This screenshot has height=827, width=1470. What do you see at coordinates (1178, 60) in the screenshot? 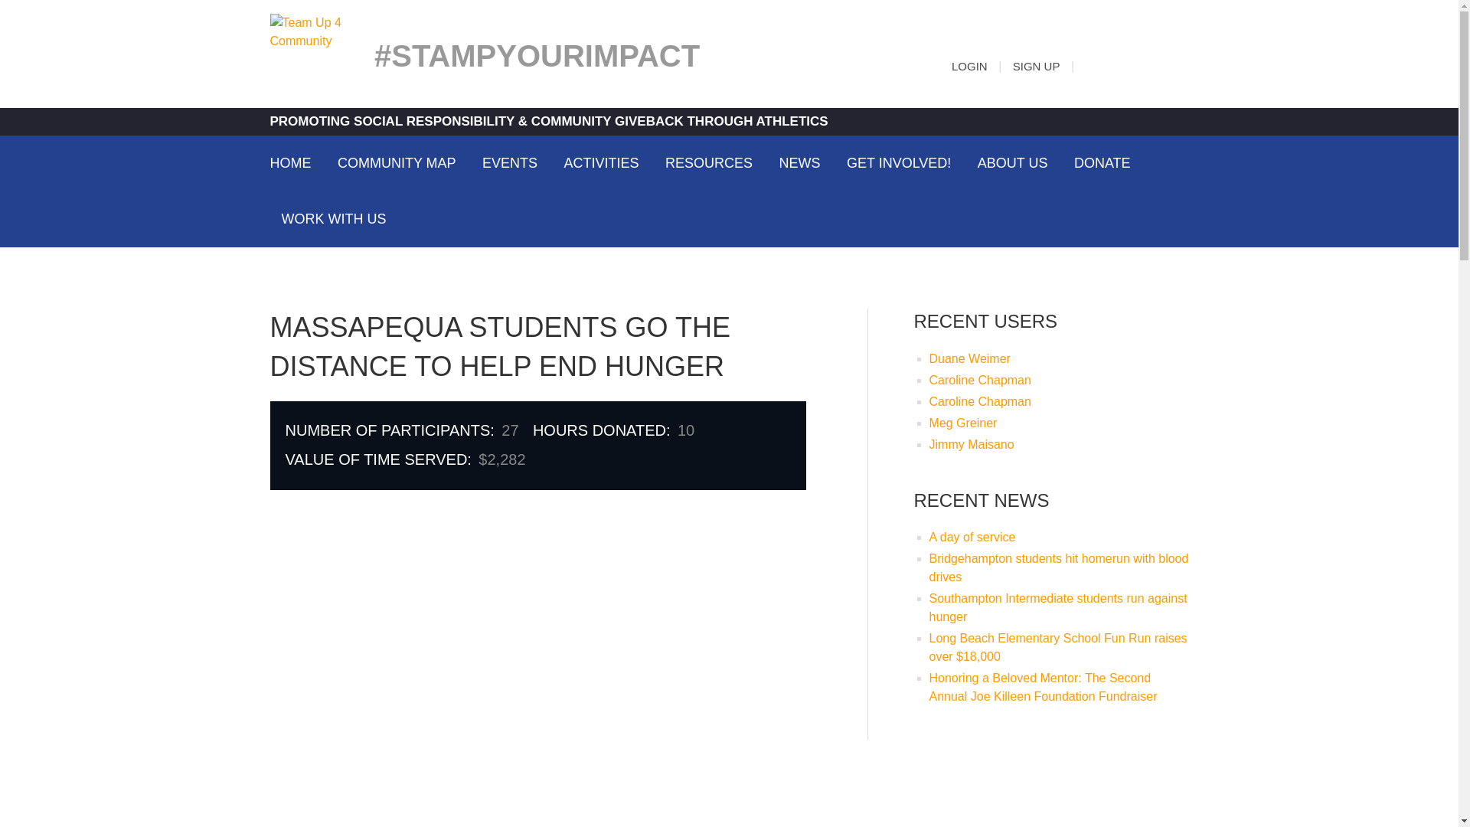
I see `YouTube` at bounding box center [1178, 60].